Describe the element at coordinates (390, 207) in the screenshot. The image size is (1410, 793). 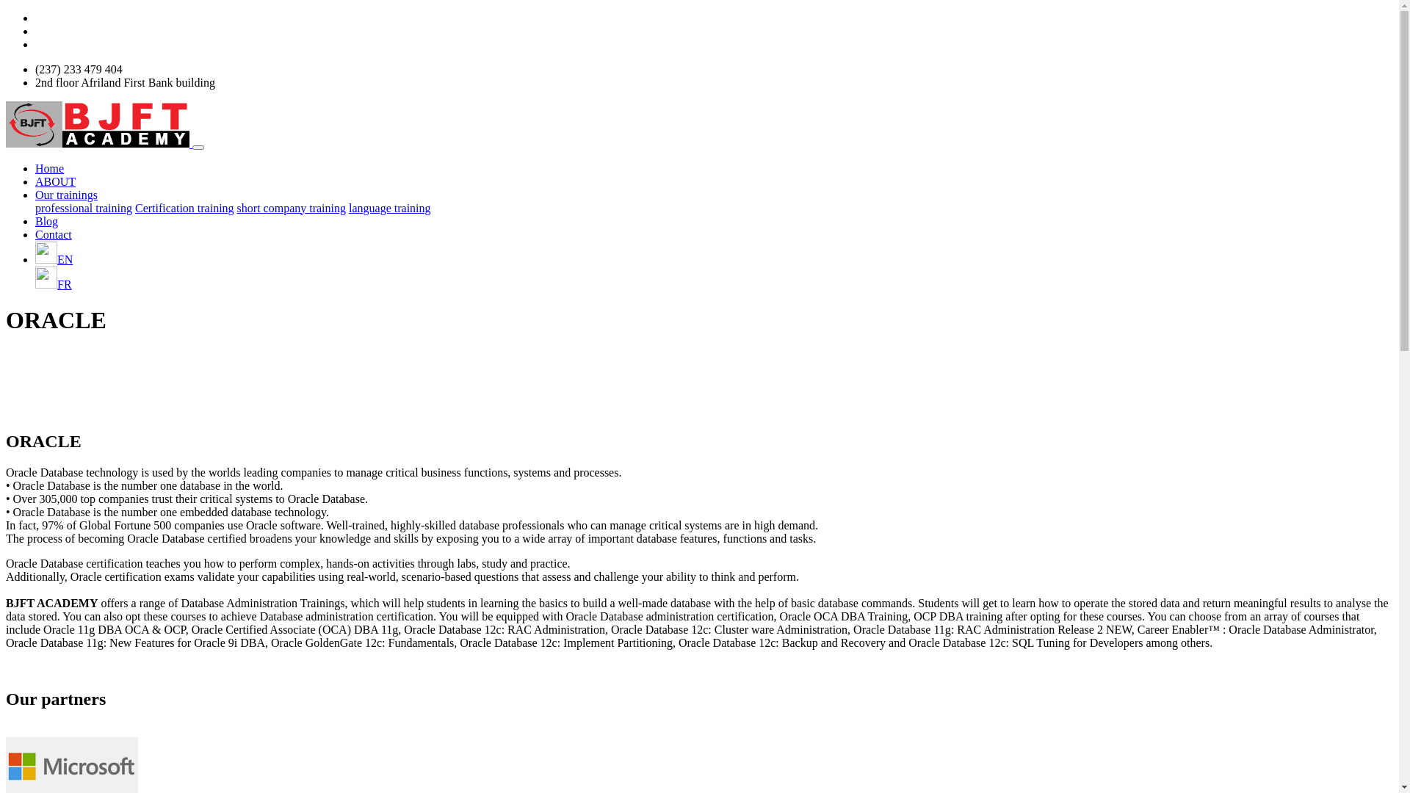
I see `language training` at that location.